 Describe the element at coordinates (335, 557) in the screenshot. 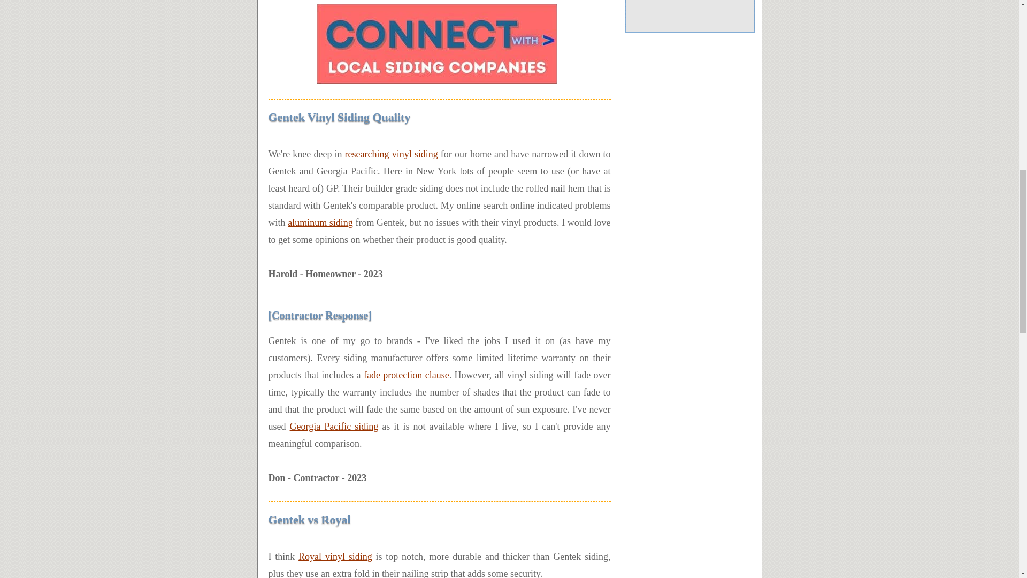

I see `Royal vinyl siding` at that location.